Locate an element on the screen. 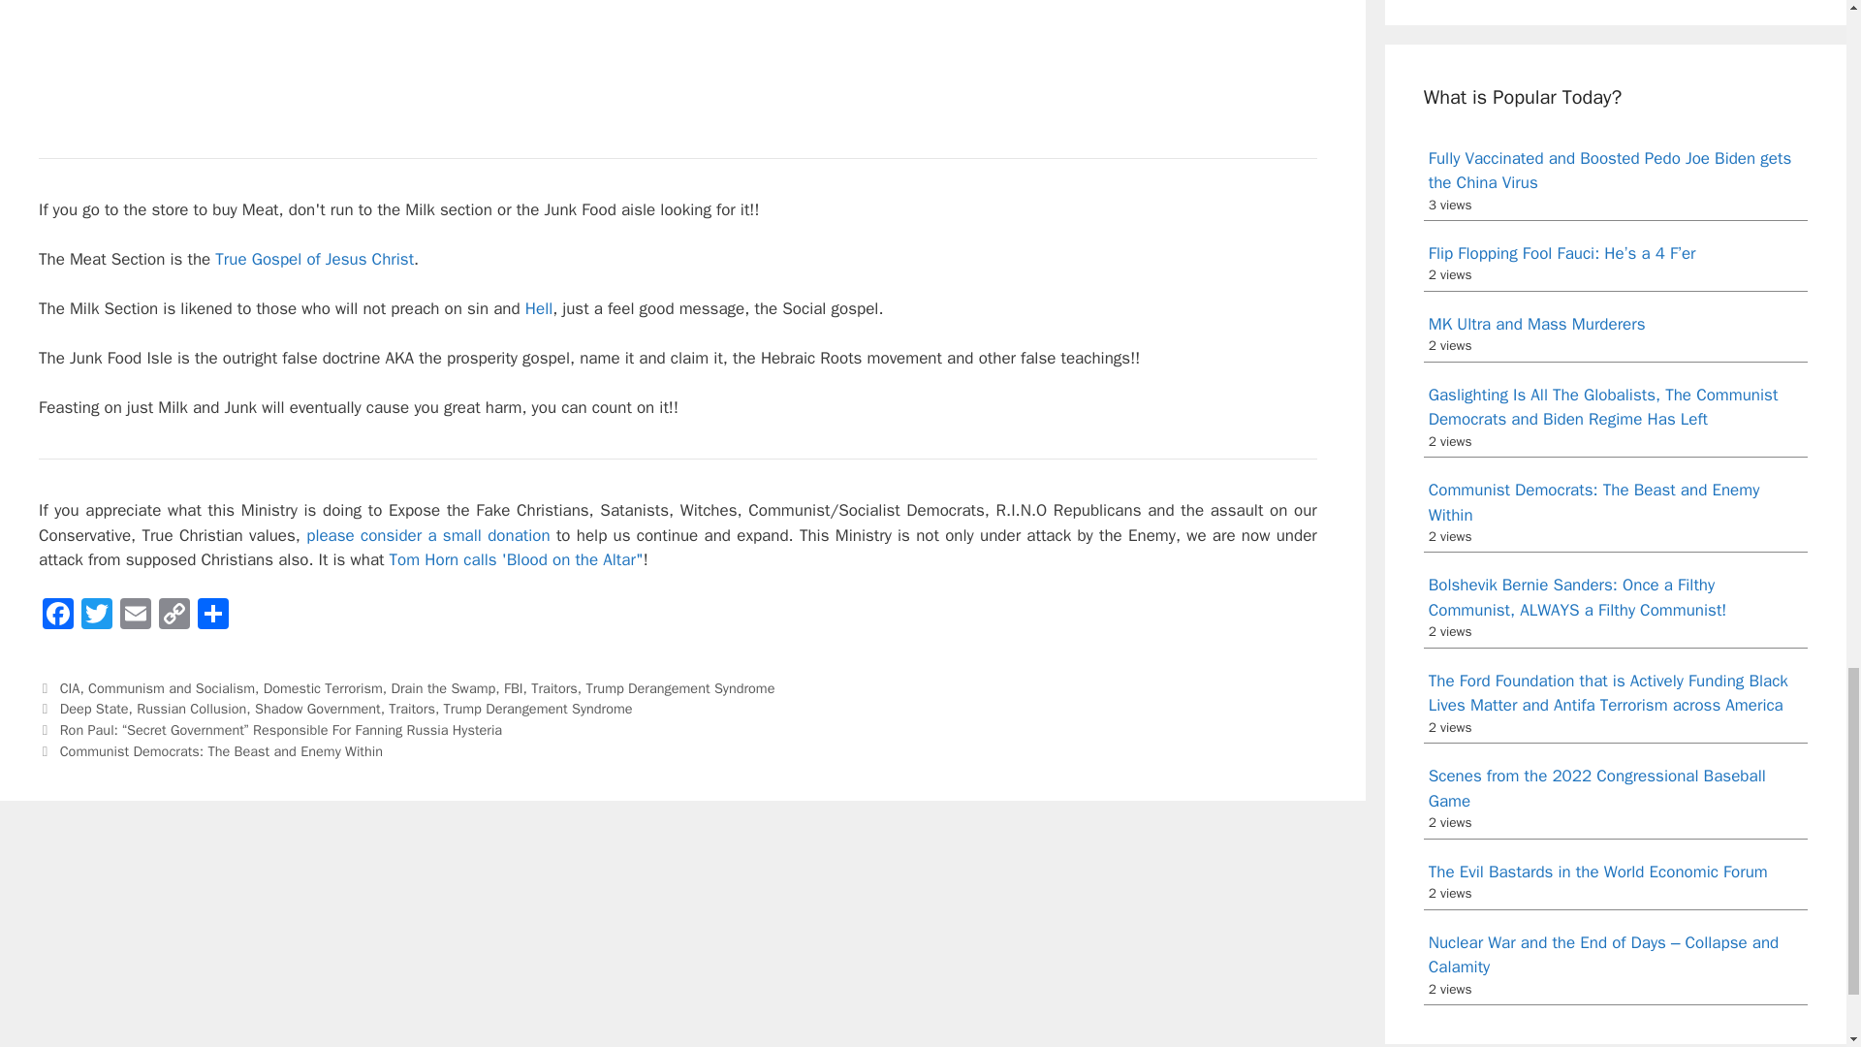 The height and width of the screenshot is (1047, 1861). True Gospel of Jesus Christ is located at coordinates (314, 259).